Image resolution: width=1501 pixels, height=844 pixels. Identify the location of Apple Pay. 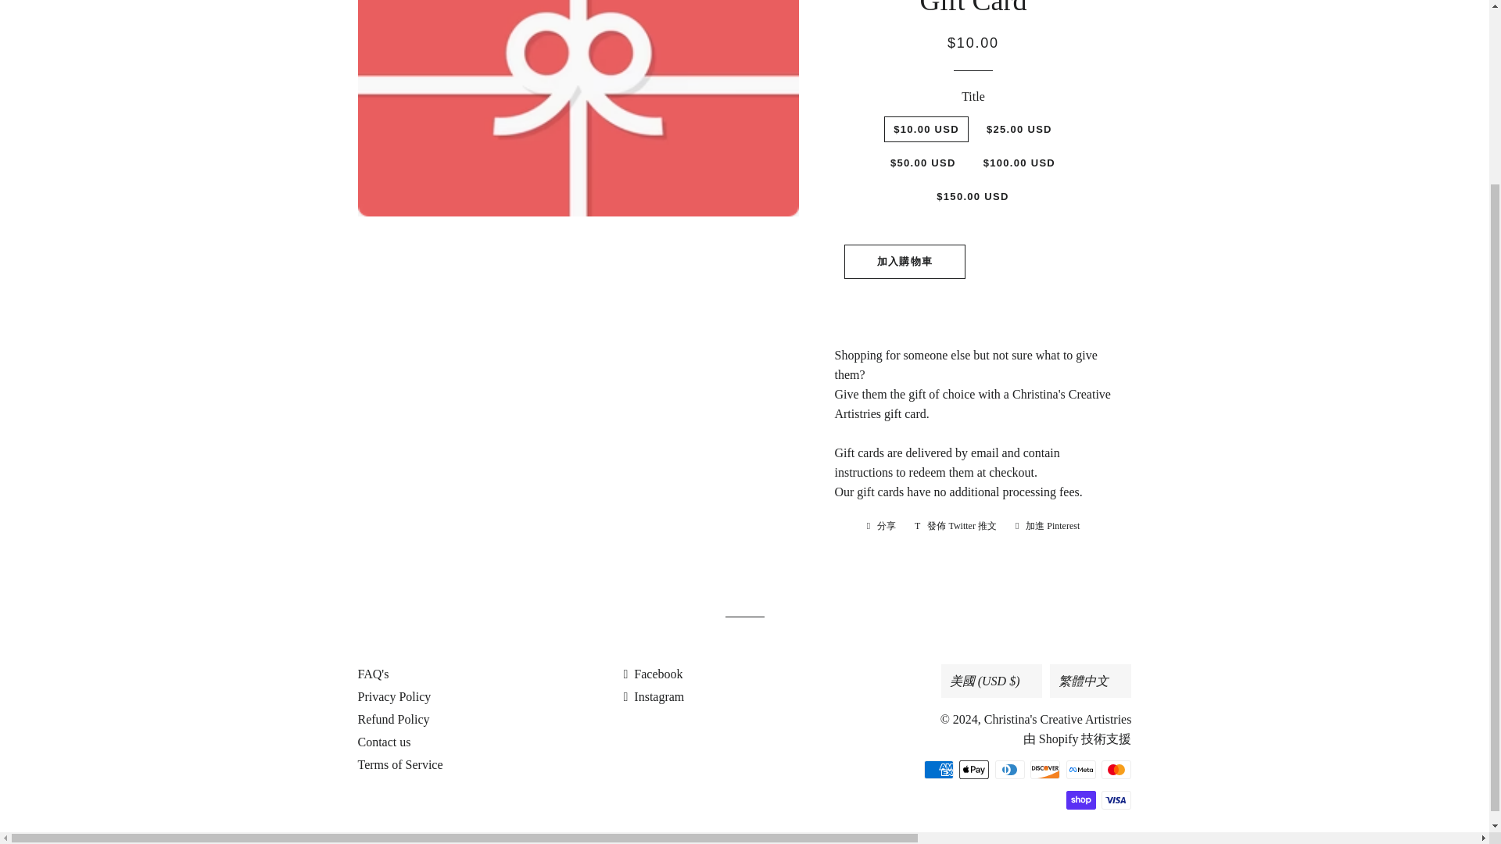
(974, 769).